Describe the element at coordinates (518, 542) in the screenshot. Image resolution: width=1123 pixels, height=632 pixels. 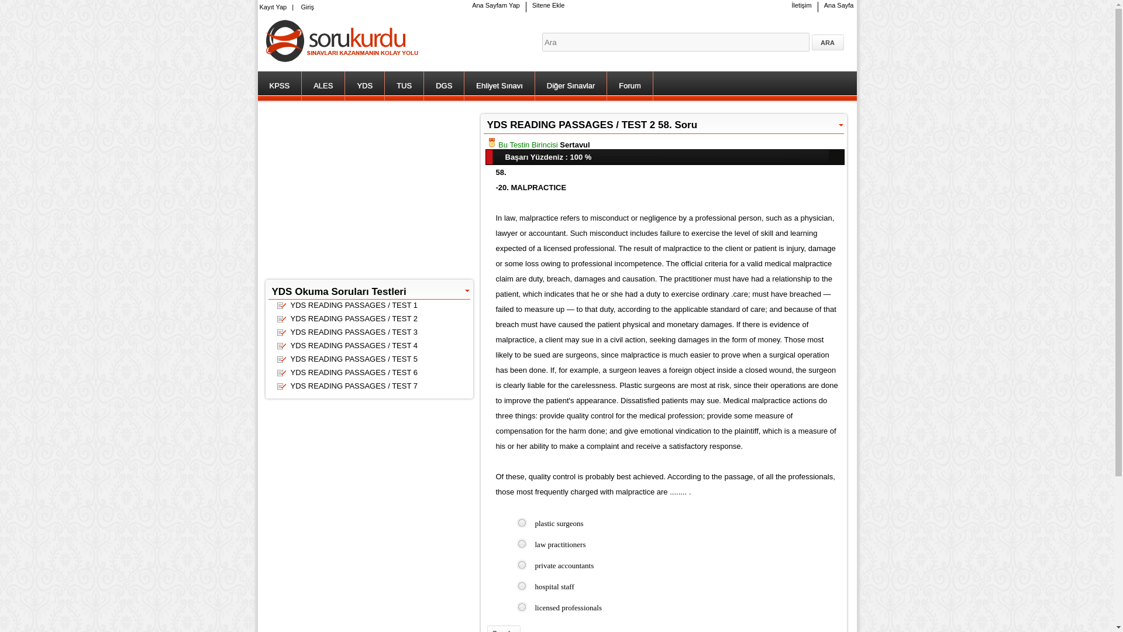
I see `B` at that location.